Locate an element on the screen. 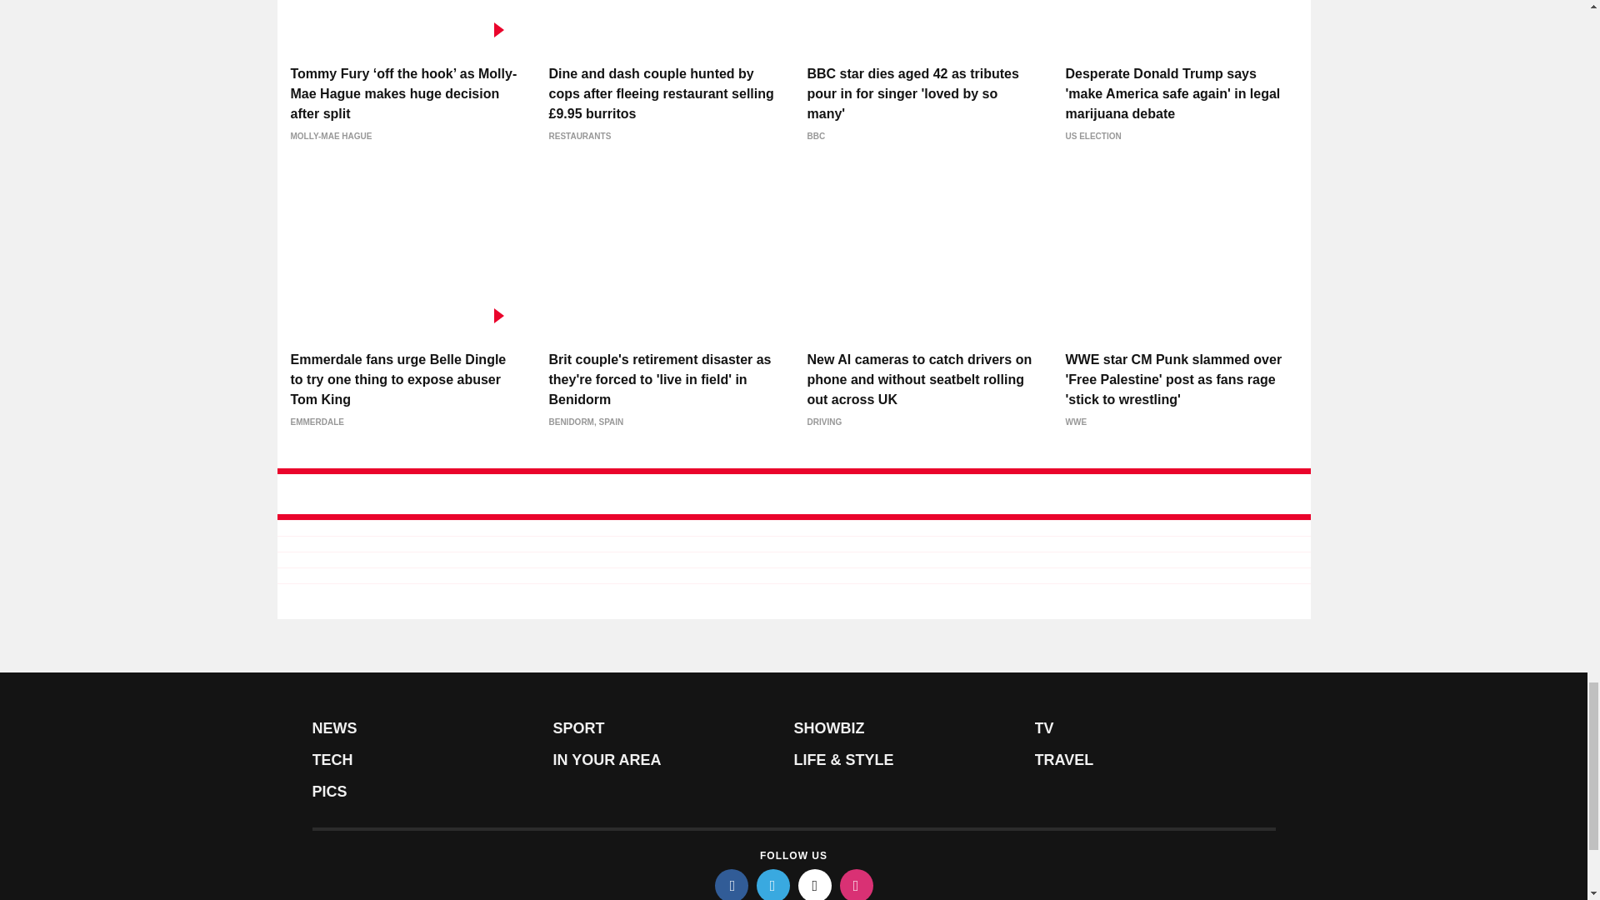 The height and width of the screenshot is (900, 1600). twitter is located at coordinates (773, 885).